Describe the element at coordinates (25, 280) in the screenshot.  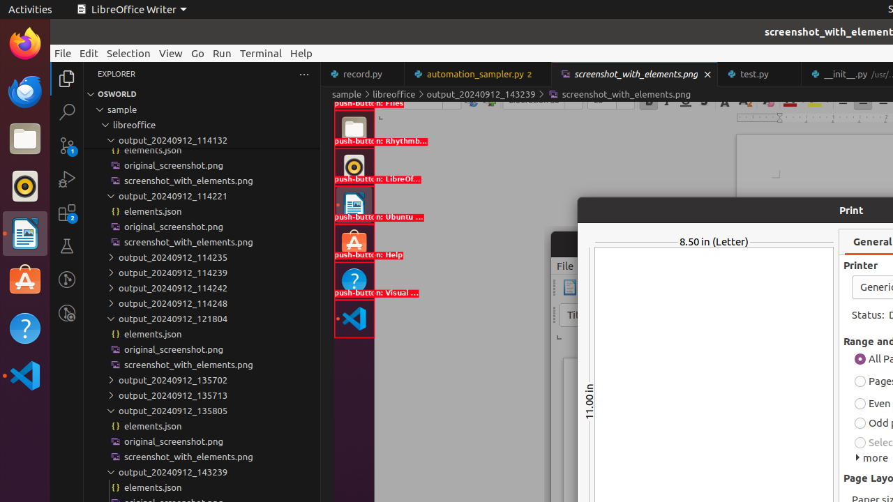
I see `Ubuntu Software` at that location.